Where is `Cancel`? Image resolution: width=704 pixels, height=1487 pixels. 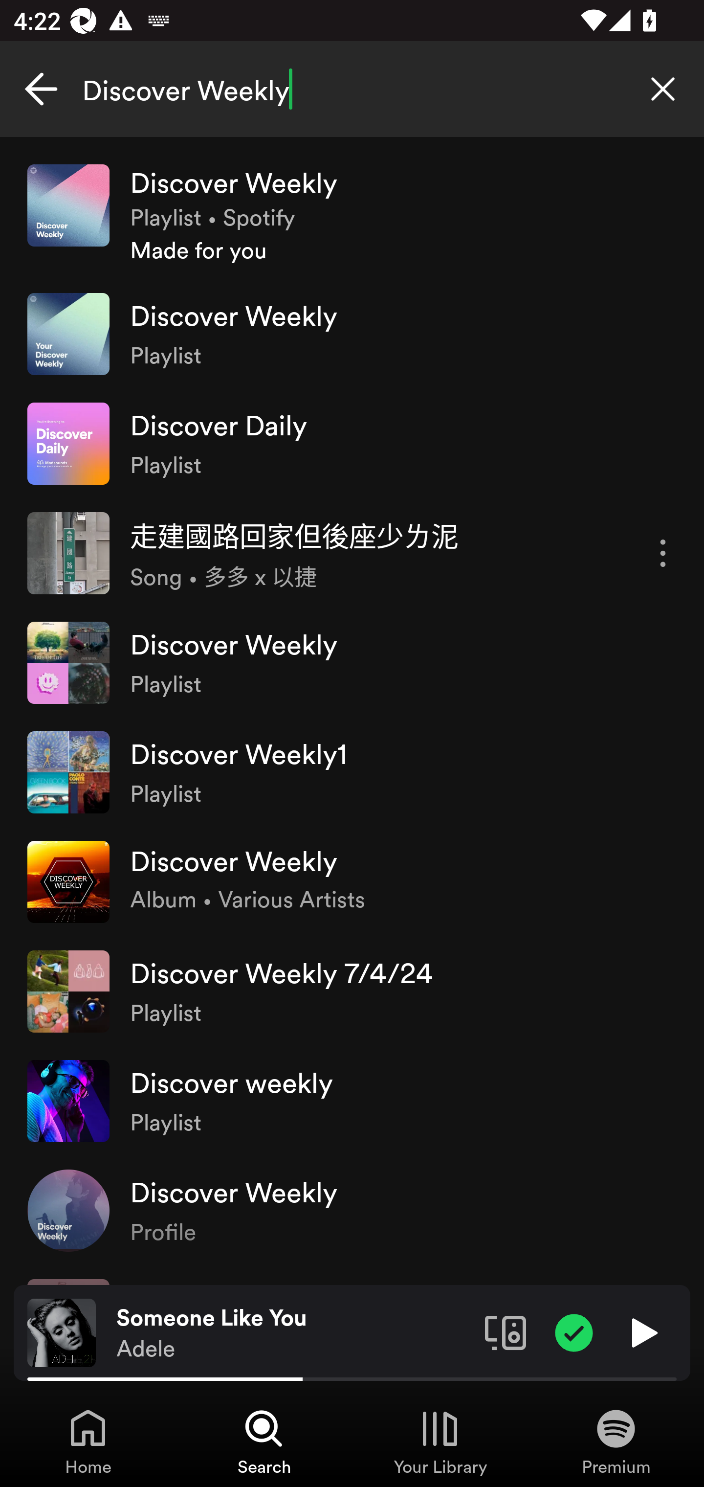
Cancel is located at coordinates (41, 89).